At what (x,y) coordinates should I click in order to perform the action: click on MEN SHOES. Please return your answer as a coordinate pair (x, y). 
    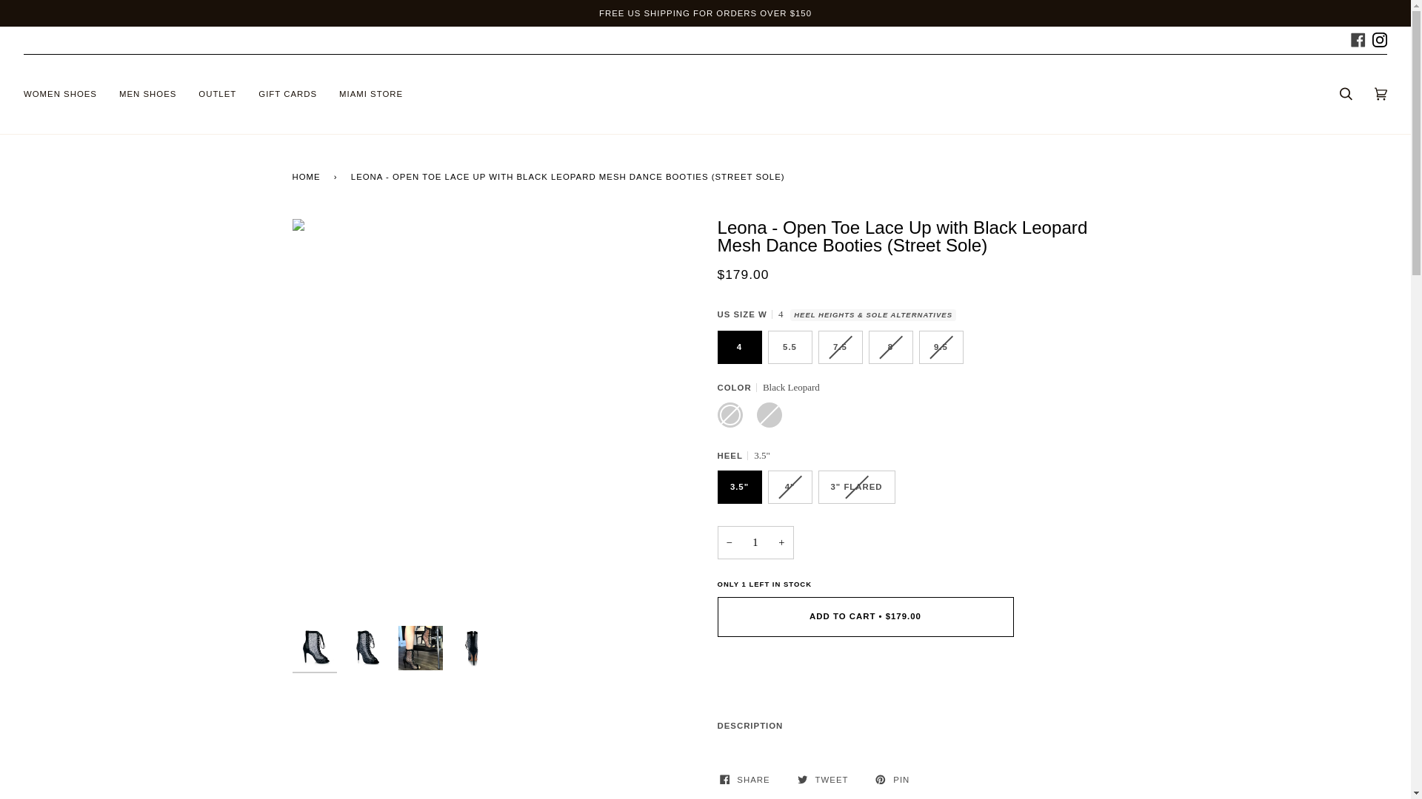
    Looking at the image, I should click on (147, 95).